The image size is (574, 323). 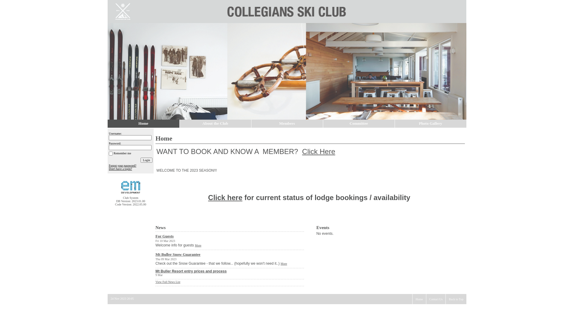 I want to click on For Guests, so click(x=230, y=236).